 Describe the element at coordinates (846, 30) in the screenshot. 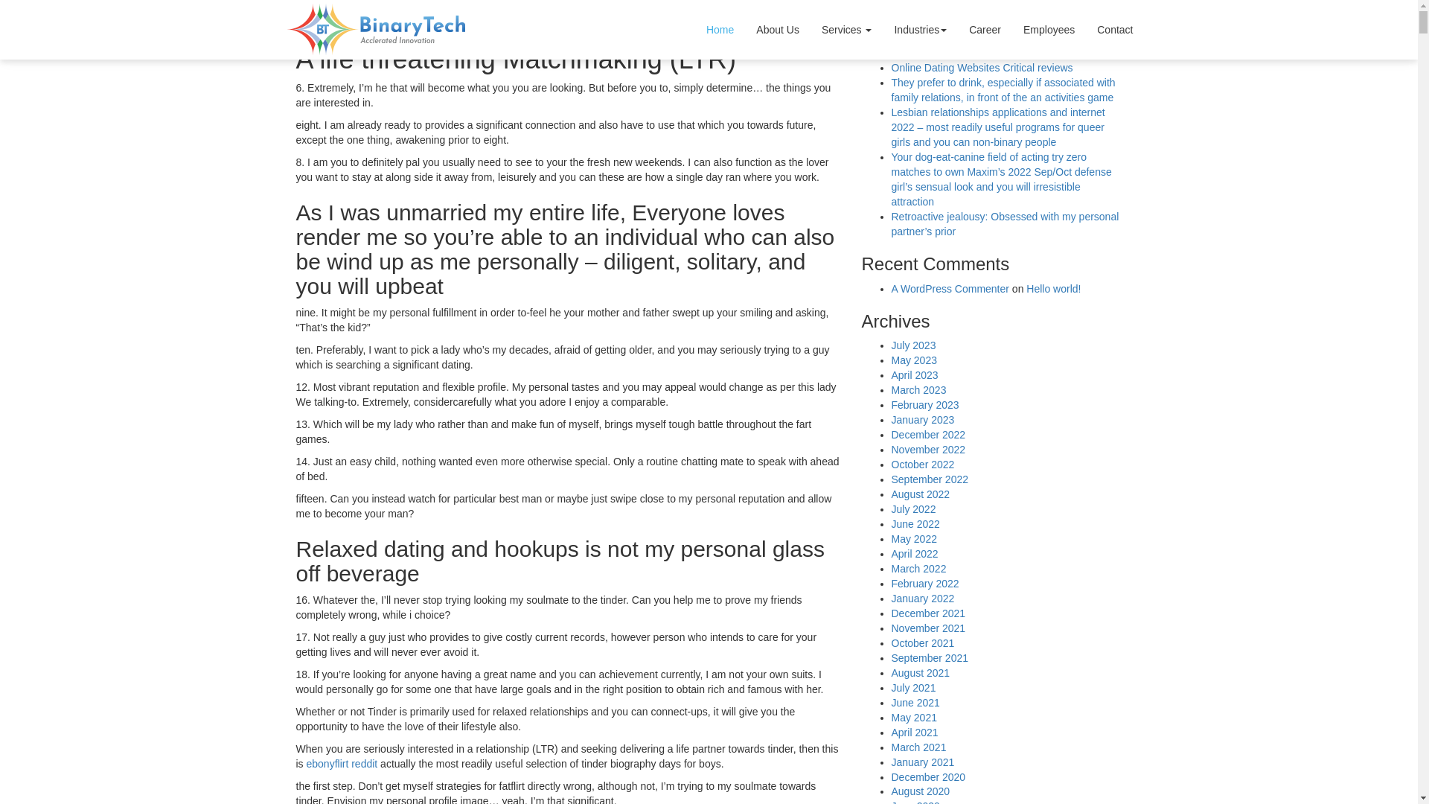

I see `Services` at that location.